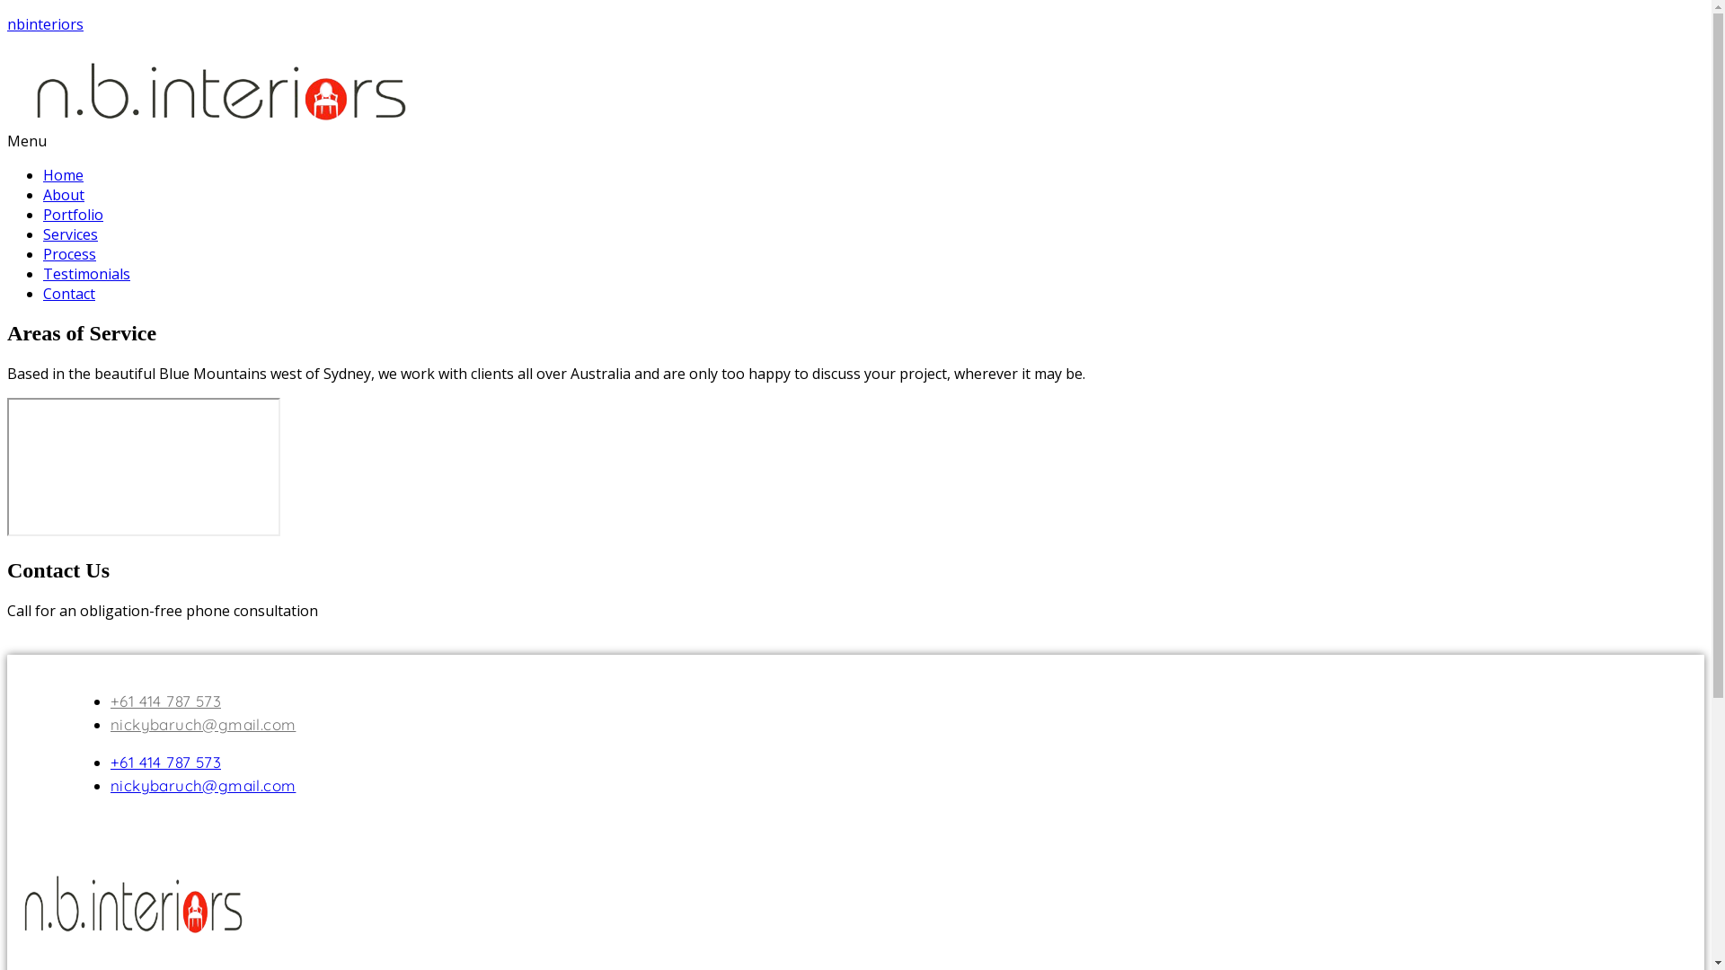 The image size is (1725, 970). Describe the element at coordinates (144, 467) in the screenshot. I see `sydney` at that location.